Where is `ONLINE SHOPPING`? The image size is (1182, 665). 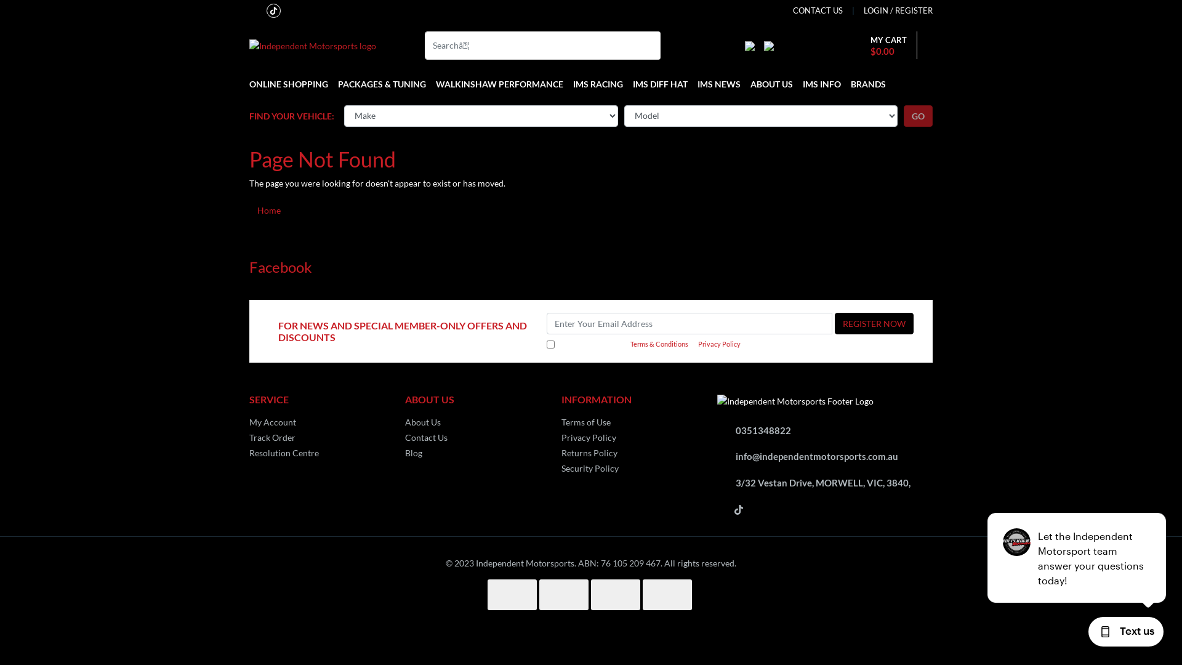 ONLINE SHOPPING is located at coordinates (291, 84).